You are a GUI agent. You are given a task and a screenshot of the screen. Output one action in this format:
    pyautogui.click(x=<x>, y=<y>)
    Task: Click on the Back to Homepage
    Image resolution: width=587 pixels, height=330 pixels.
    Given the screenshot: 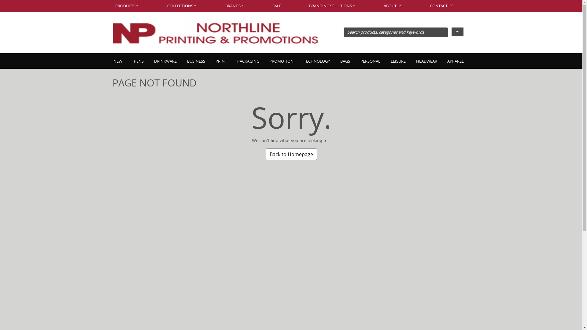 What is the action you would take?
    pyautogui.click(x=291, y=154)
    